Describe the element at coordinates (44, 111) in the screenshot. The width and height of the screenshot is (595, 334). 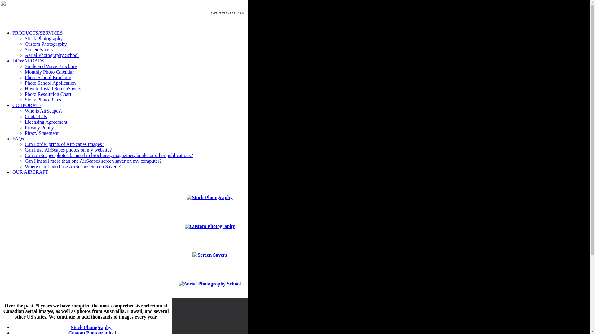
I see `Who is AirScapes?` at that location.